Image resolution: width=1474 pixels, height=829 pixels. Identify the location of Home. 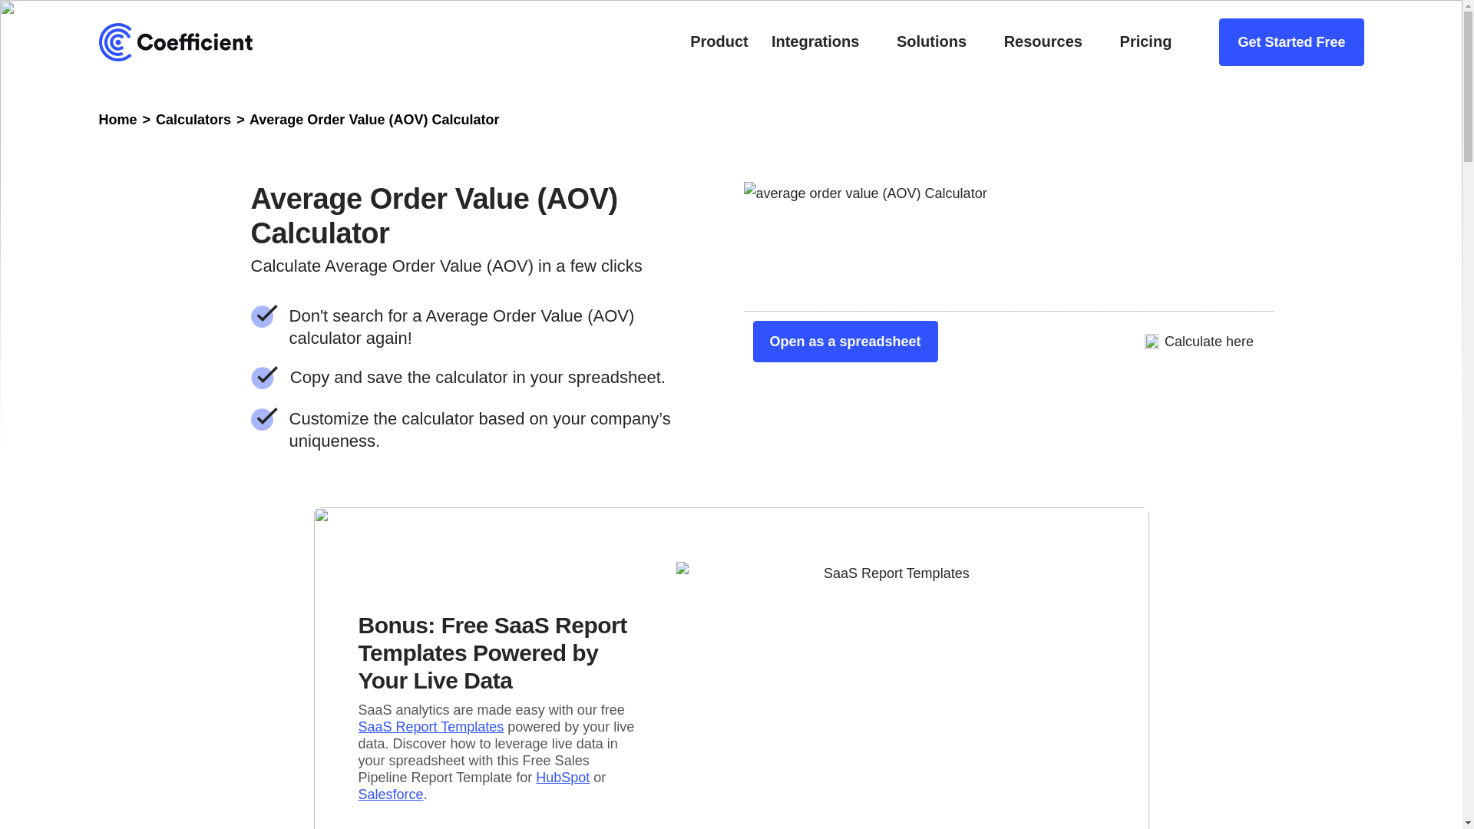
(117, 120).